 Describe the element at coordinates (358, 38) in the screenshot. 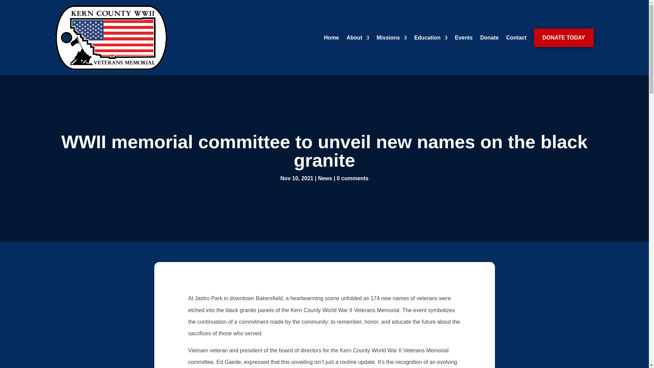

I see `About` at that location.